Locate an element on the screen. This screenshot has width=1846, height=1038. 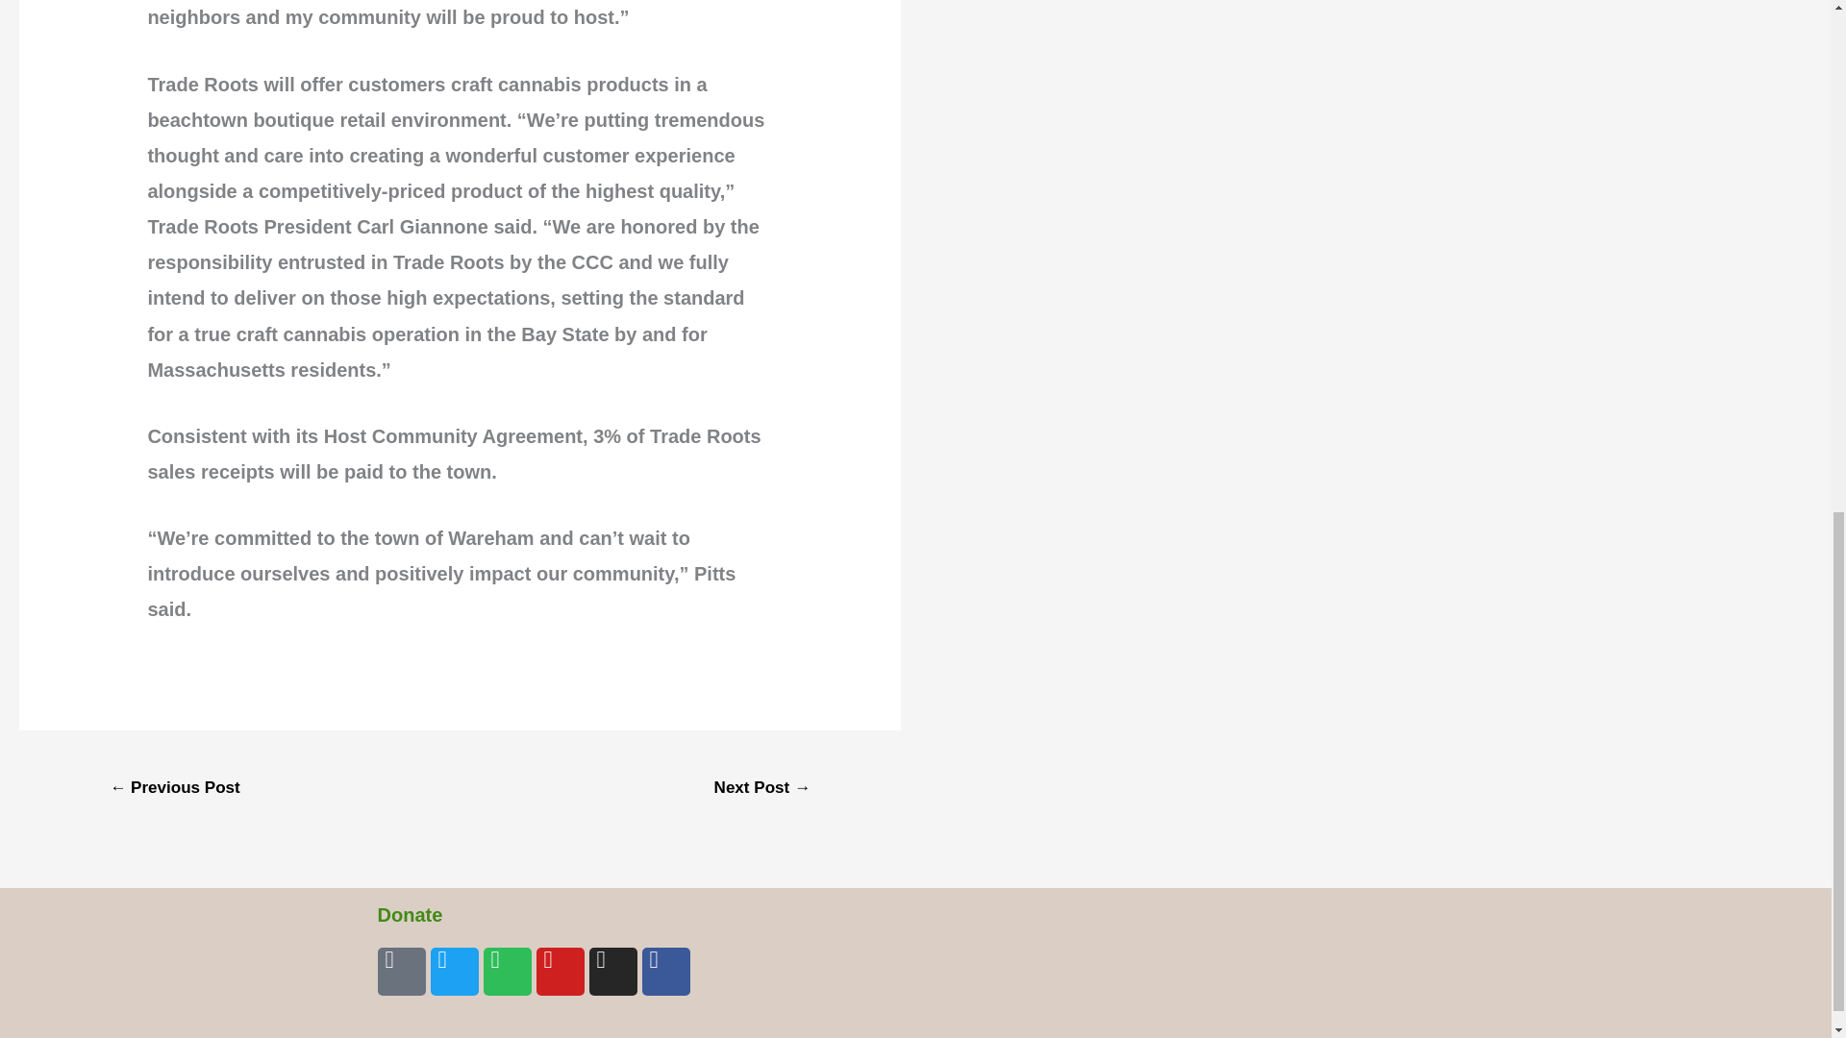
Donate is located at coordinates (410, 915).